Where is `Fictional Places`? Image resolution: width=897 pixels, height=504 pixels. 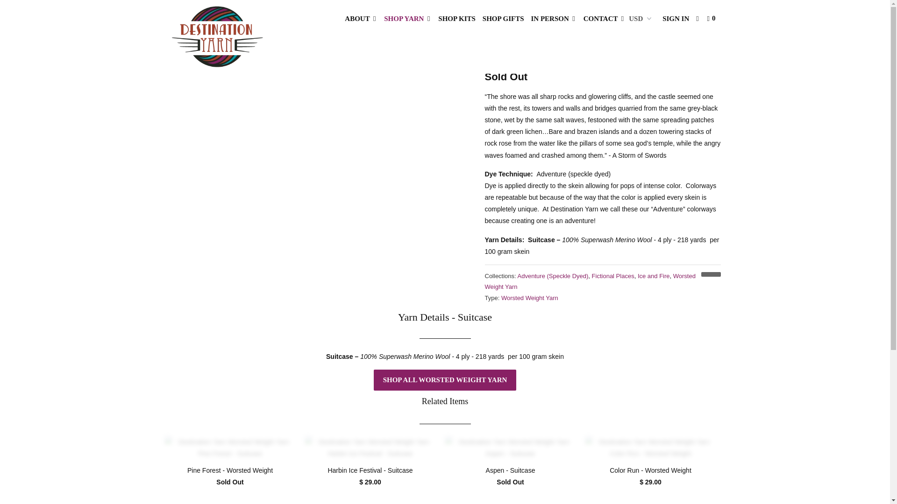
Fictional Places is located at coordinates (613, 276).